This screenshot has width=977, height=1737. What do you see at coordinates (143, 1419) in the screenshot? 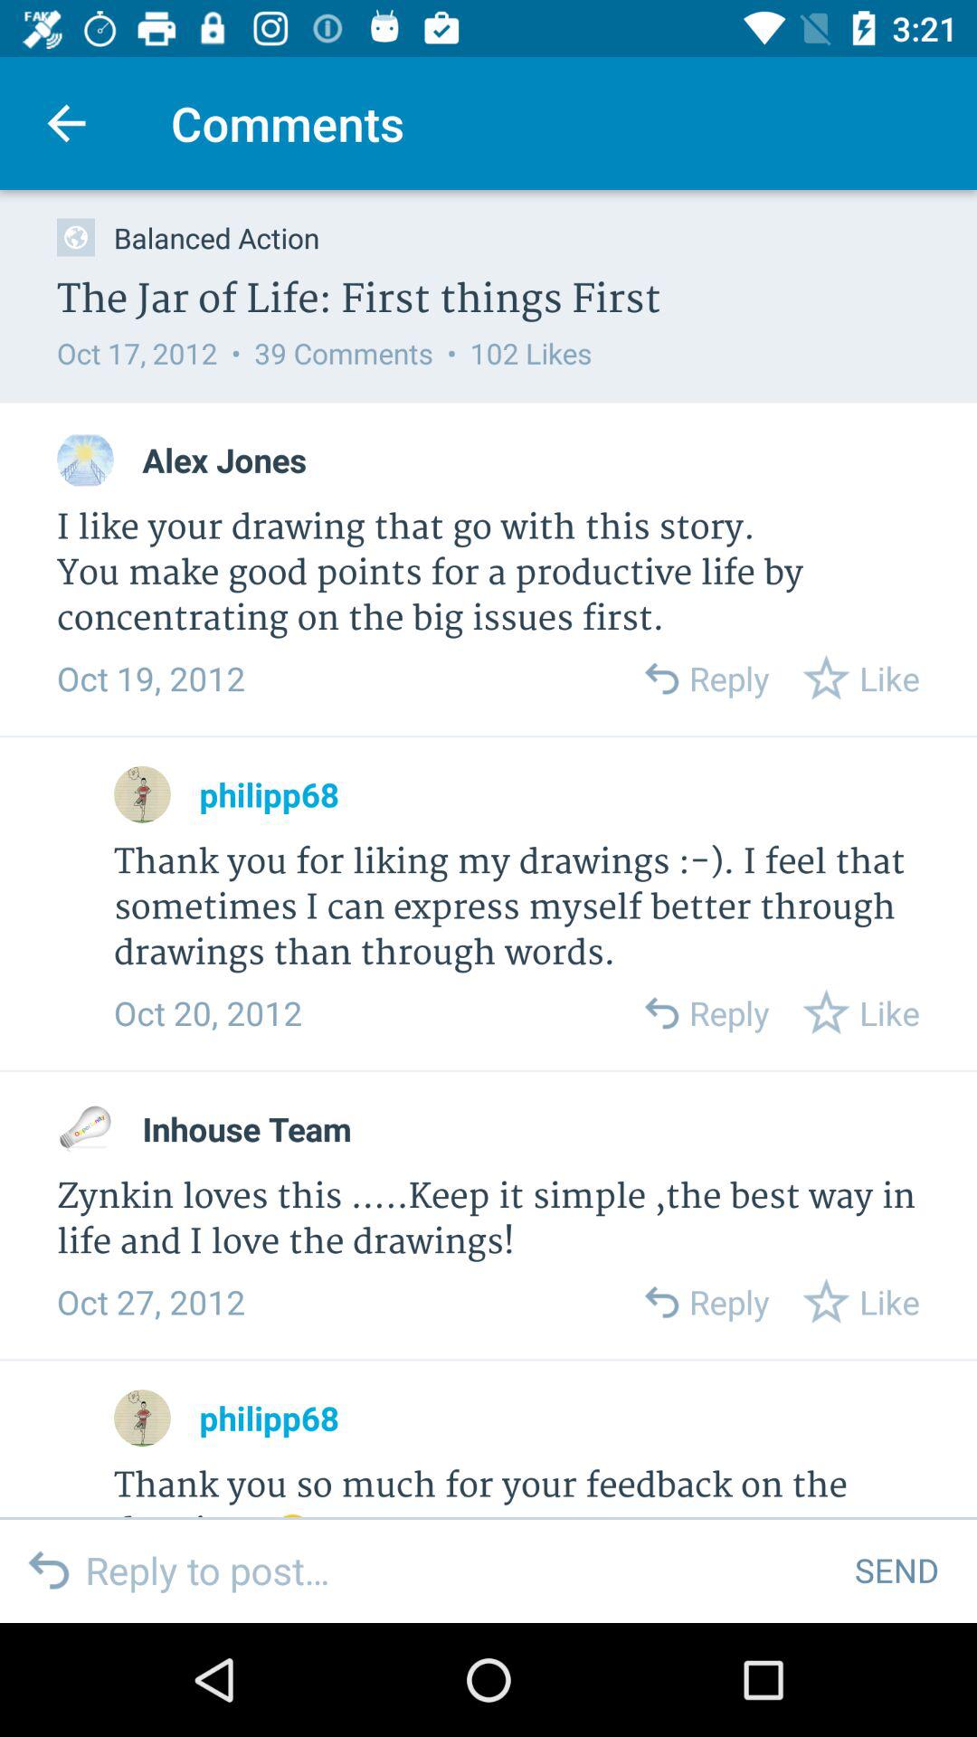
I see `go to person 's profile` at bounding box center [143, 1419].